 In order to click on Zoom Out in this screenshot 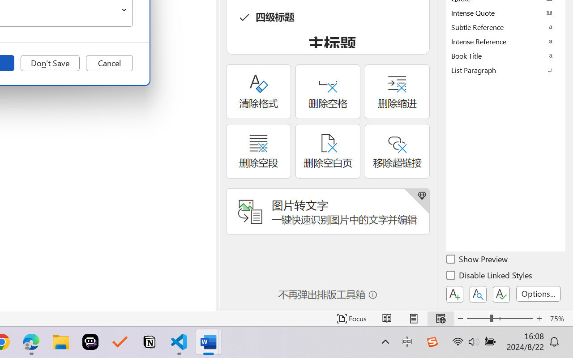, I will do `click(478, 319)`.